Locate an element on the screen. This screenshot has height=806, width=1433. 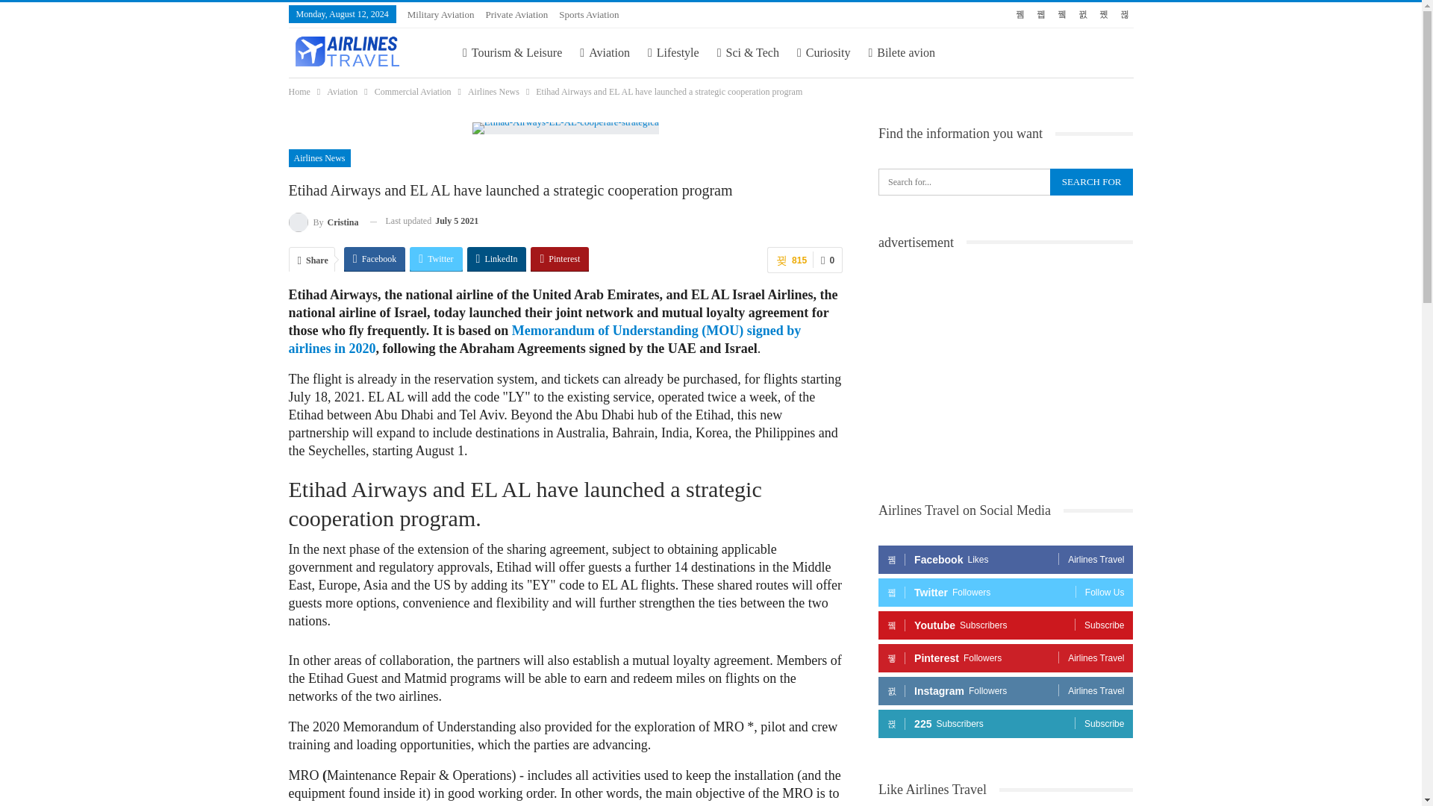
Search for is located at coordinates (1091, 182).